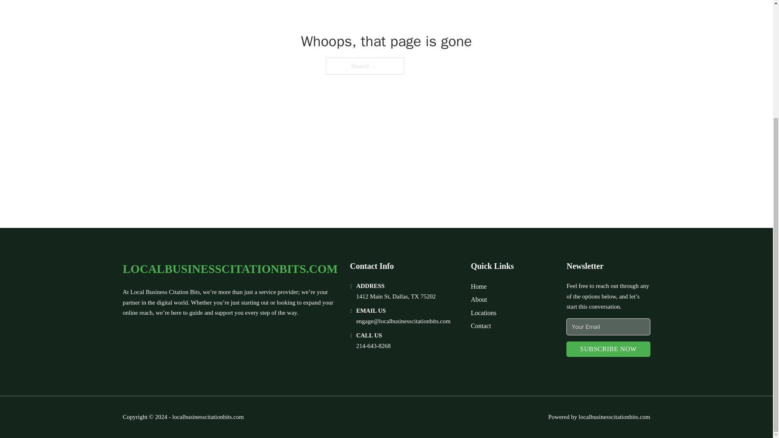 The height and width of the screenshot is (438, 779). What do you see at coordinates (480, 325) in the screenshot?
I see `Contact` at bounding box center [480, 325].